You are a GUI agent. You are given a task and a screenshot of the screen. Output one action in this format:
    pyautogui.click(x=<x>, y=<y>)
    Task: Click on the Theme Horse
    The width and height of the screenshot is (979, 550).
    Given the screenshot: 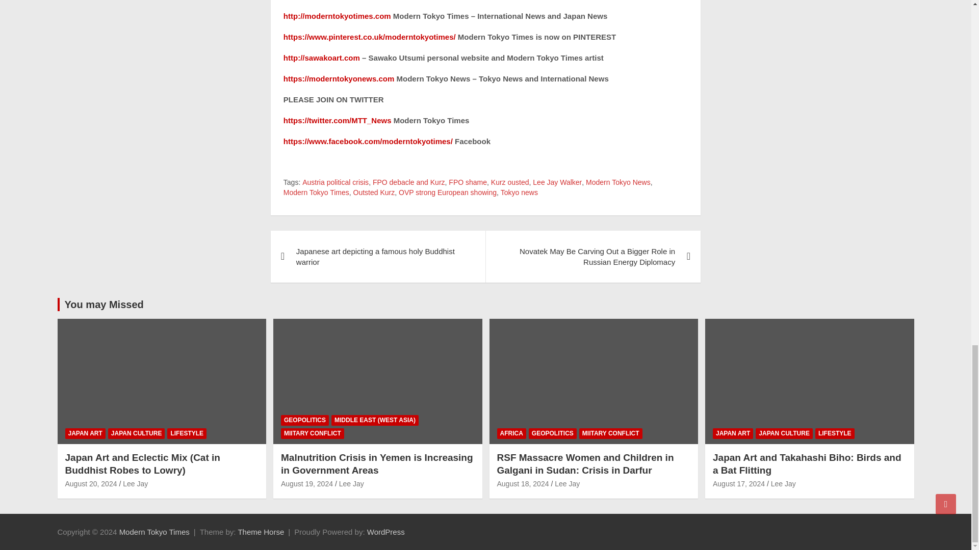 What is the action you would take?
    pyautogui.click(x=261, y=532)
    